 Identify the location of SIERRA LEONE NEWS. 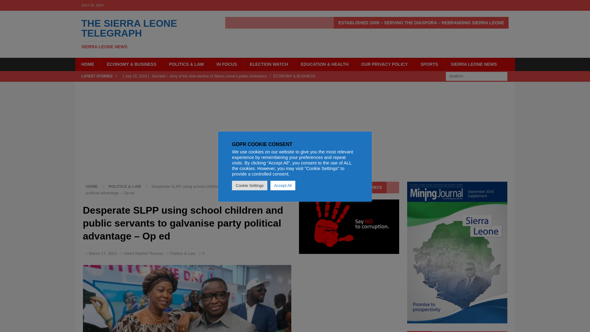
(203, 253).